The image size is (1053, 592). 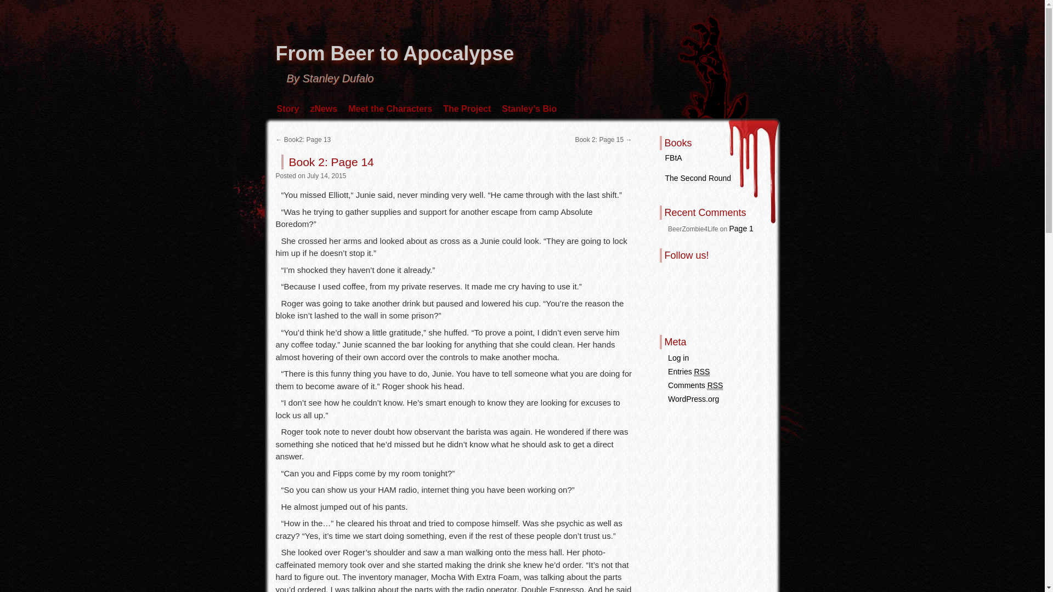 What do you see at coordinates (287, 109) in the screenshot?
I see `Story` at bounding box center [287, 109].